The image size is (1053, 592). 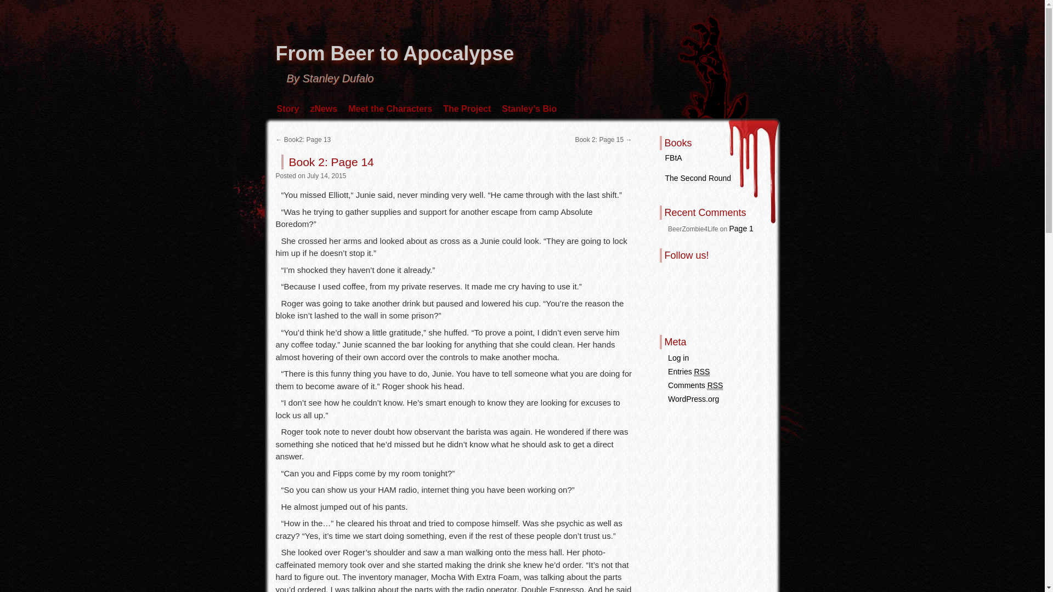 What do you see at coordinates (287, 109) in the screenshot?
I see `Story` at bounding box center [287, 109].